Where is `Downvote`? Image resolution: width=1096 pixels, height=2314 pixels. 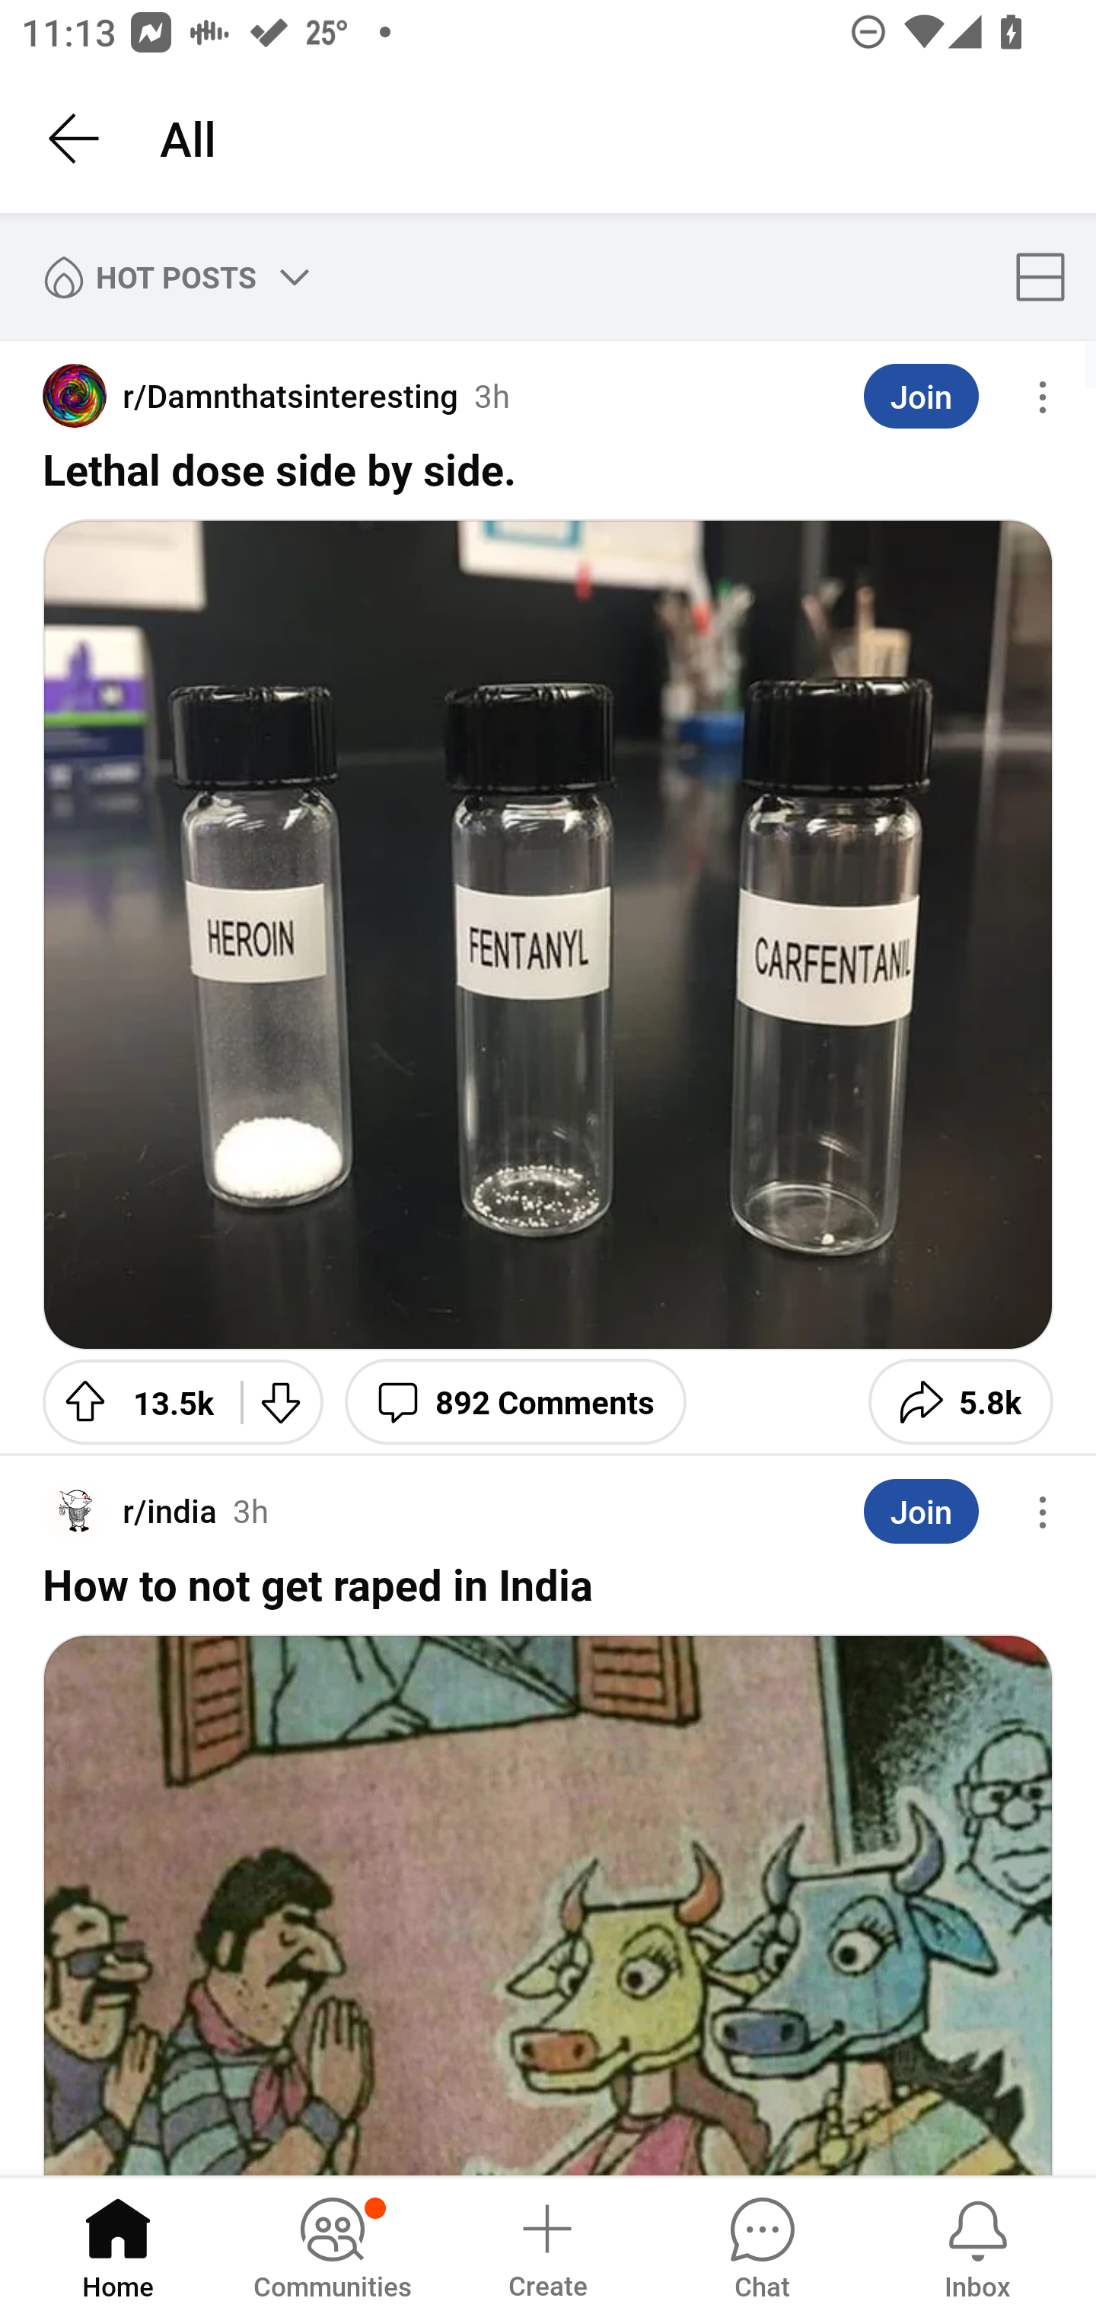 Downvote is located at coordinates (282, 1402).